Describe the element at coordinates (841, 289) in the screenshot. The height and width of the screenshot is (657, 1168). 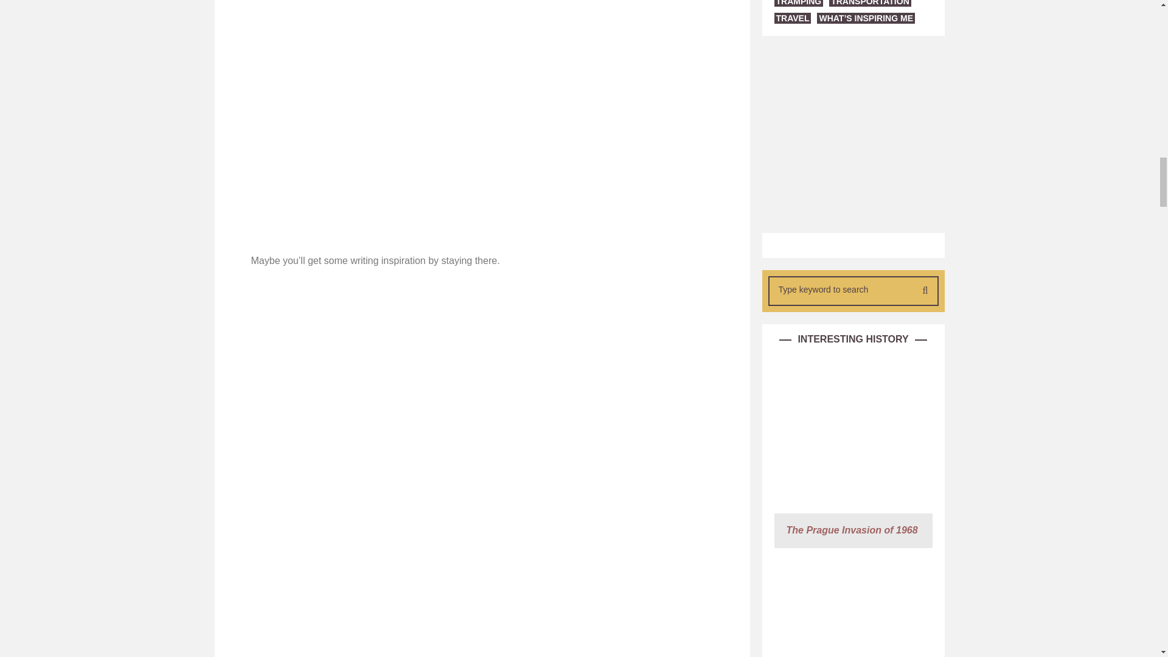
I see `Type keyword to search` at that location.